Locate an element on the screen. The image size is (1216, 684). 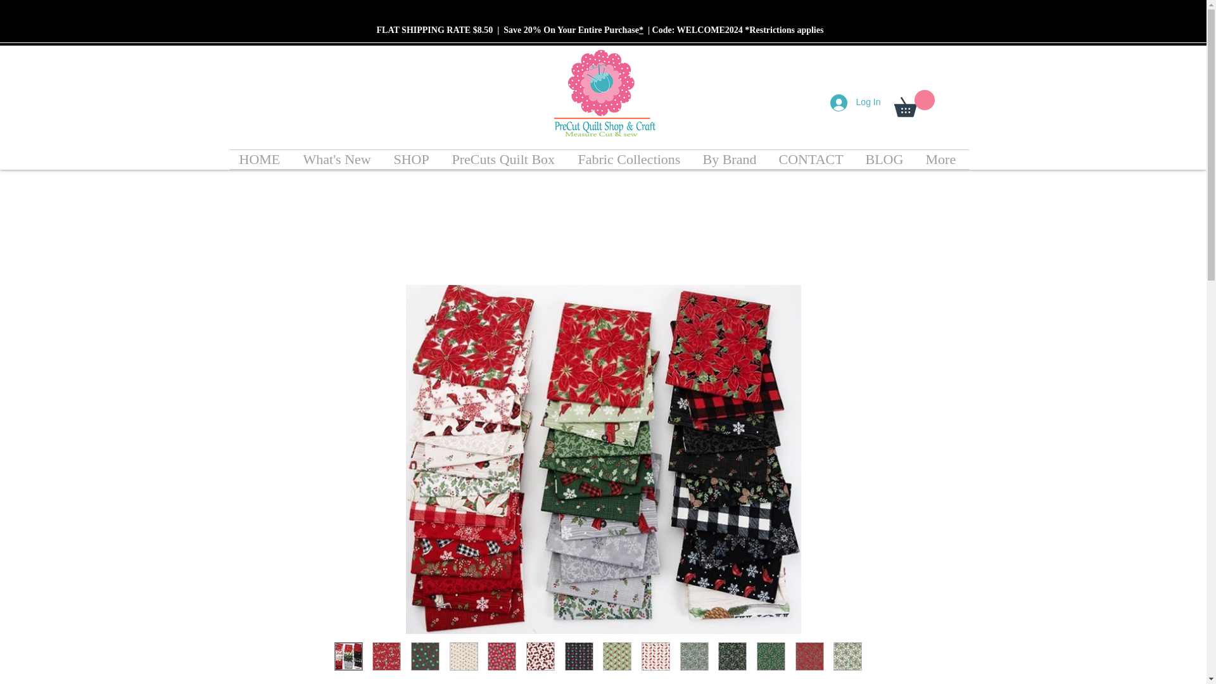
SHOP is located at coordinates (413, 159).